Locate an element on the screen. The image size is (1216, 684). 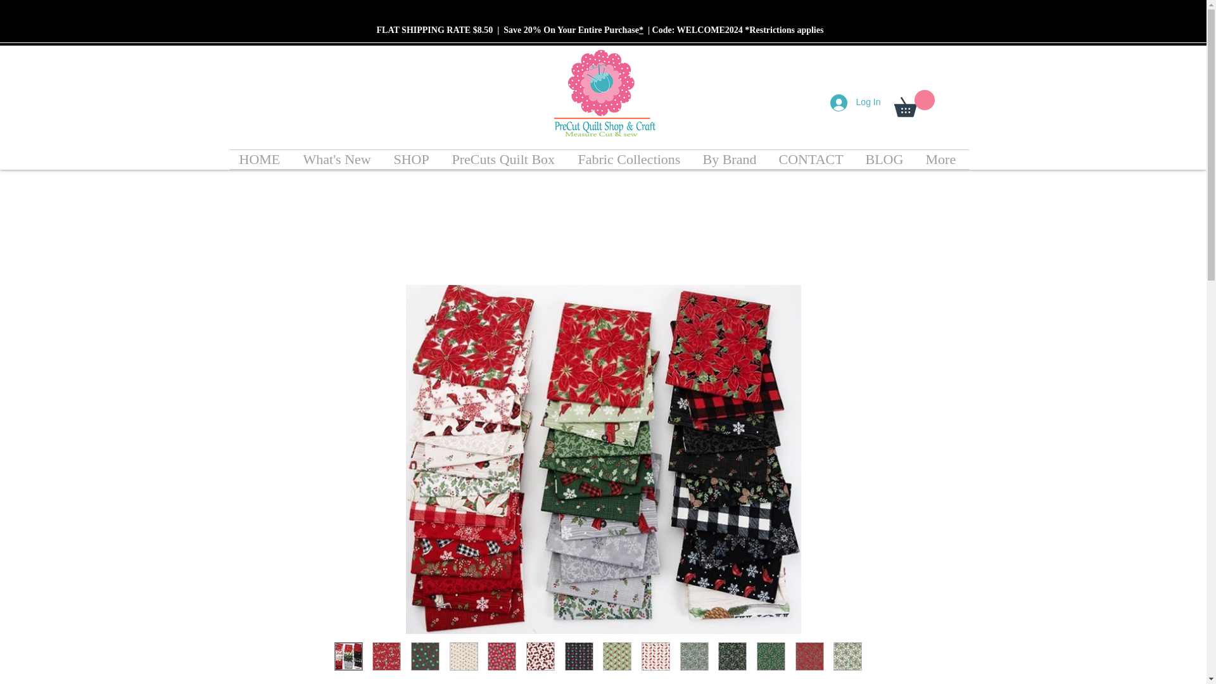
SHOP is located at coordinates (413, 159).